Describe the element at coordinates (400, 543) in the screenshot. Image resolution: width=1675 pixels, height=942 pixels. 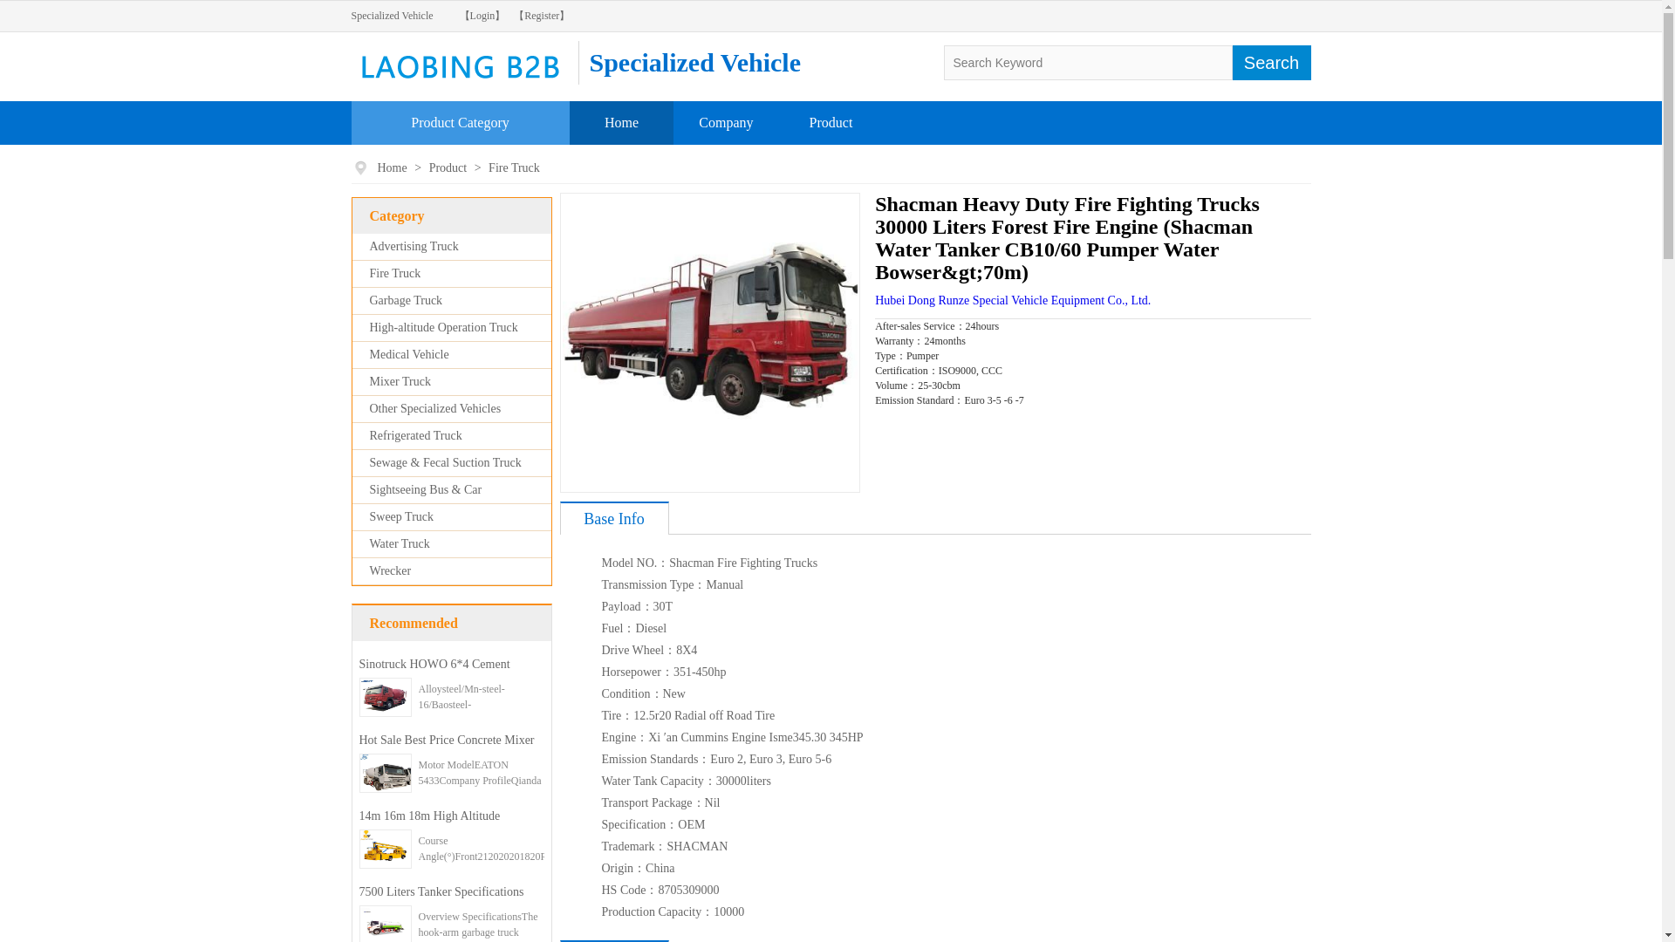
I see `Water Truck` at that location.